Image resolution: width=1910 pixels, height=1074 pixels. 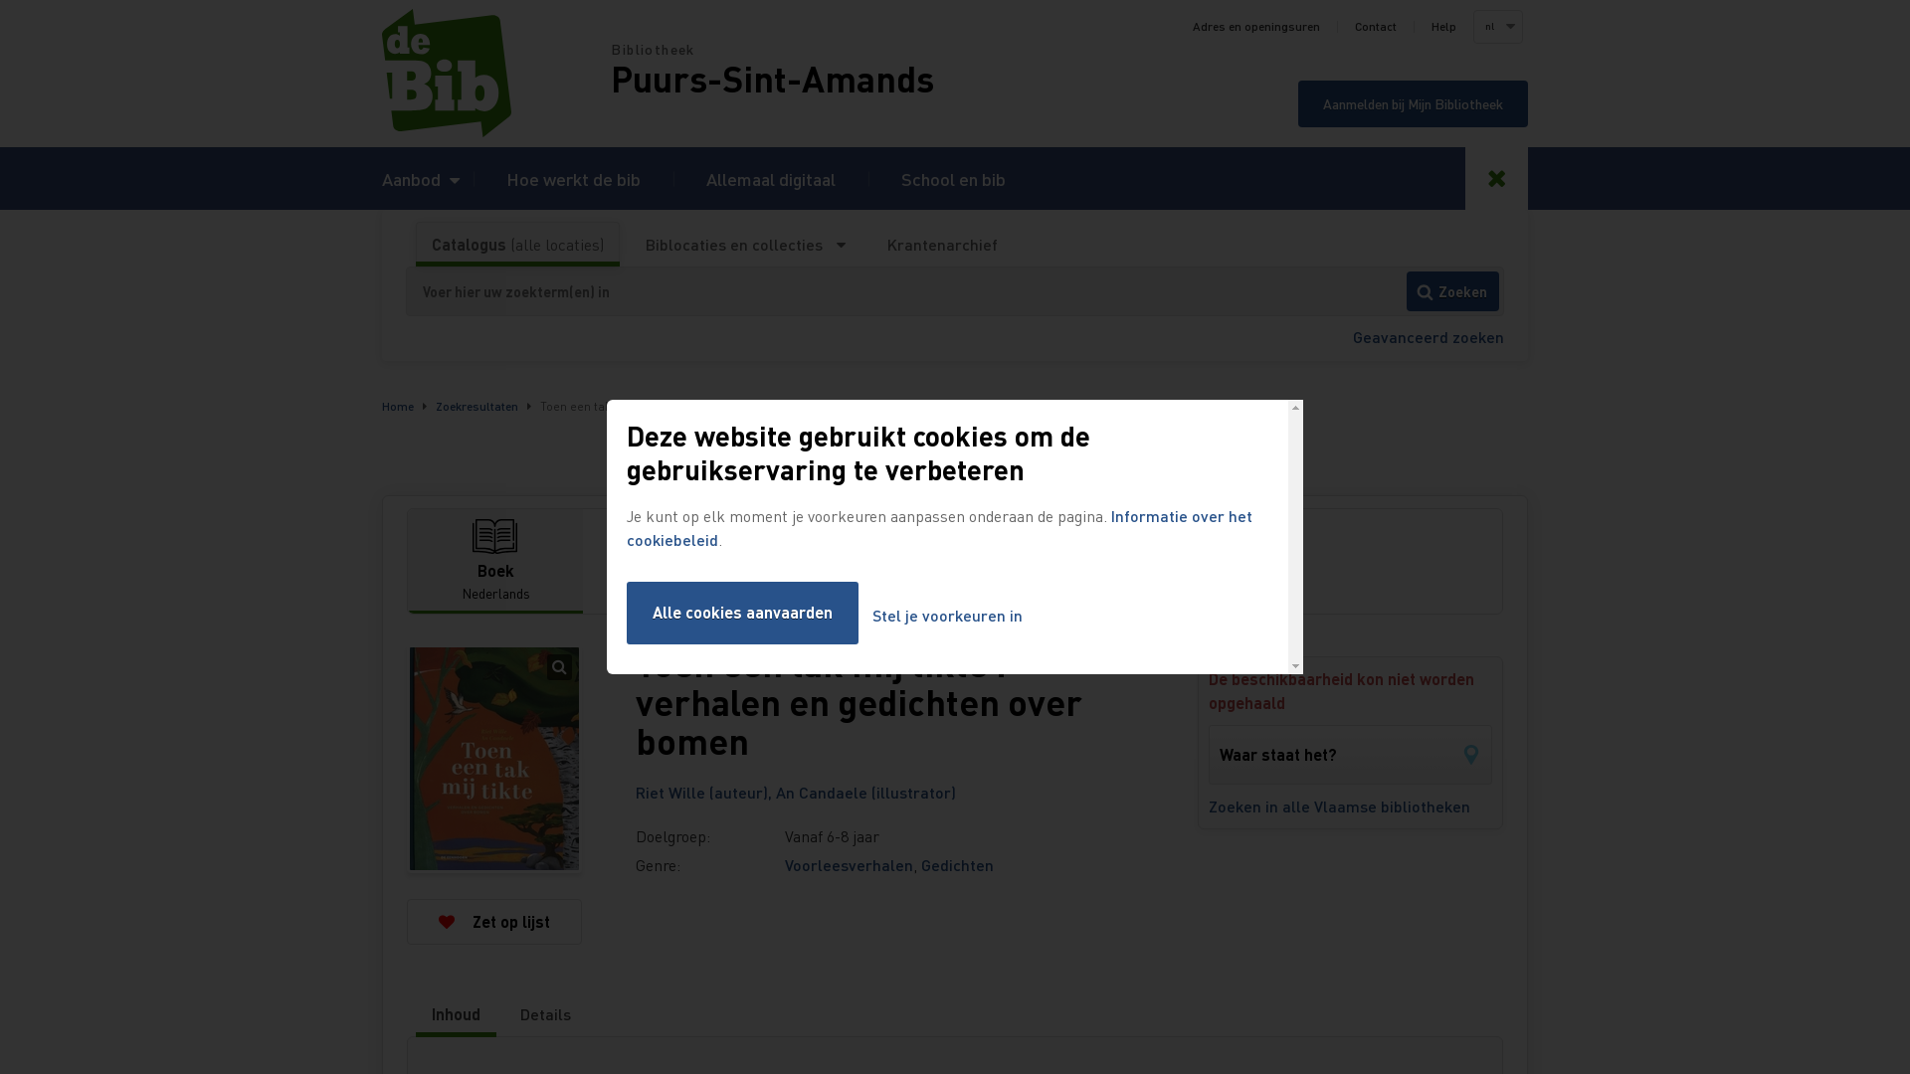 What do you see at coordinates (706, 792) in the screenshot?
I see `Riet Wille (auteur),` at bounding box center [706, 792].